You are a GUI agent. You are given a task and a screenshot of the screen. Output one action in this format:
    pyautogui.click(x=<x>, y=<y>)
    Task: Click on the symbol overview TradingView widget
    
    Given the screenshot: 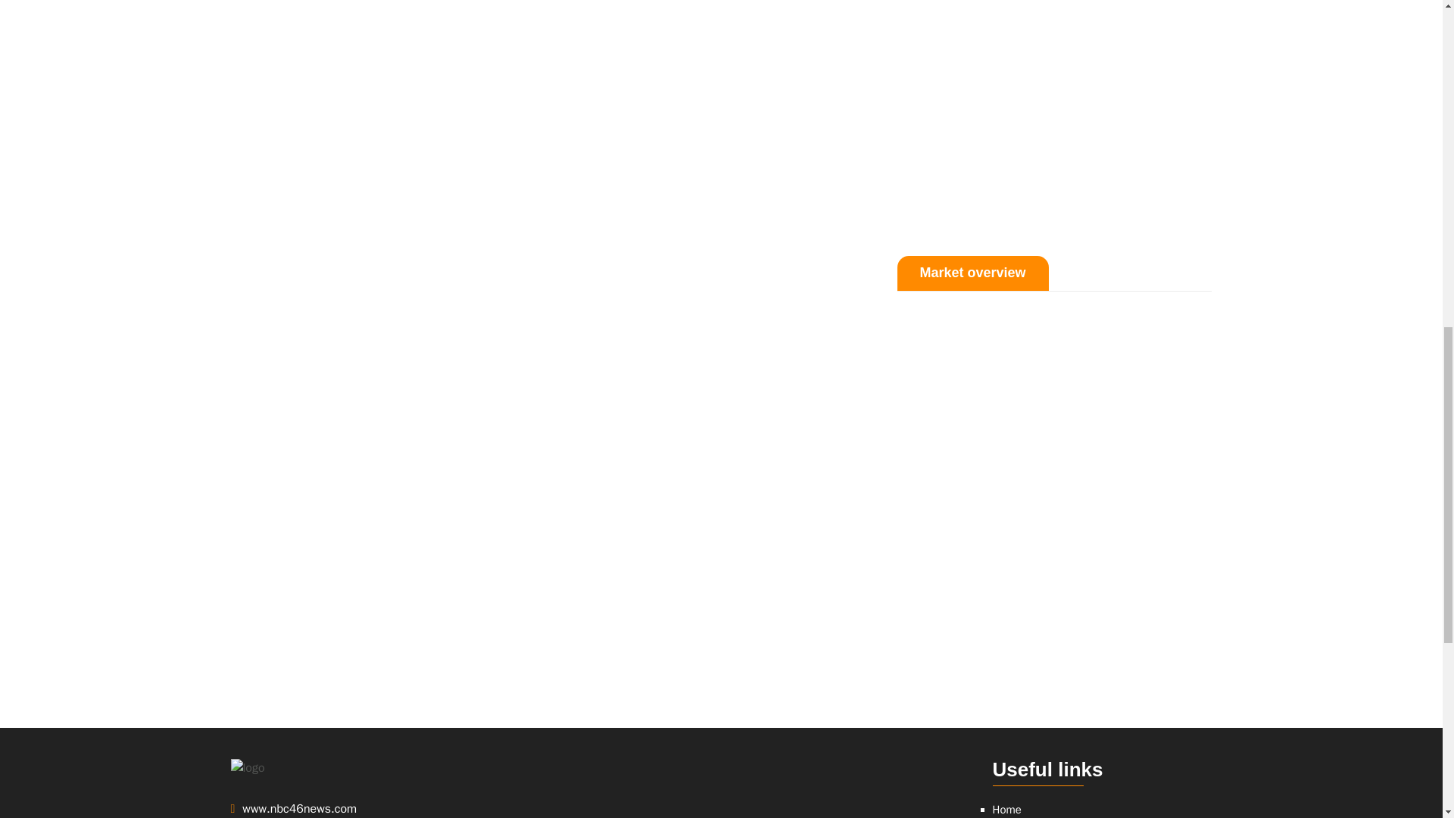 What is the action you would take?
    pyautogui.click(x=720, y=788)
    